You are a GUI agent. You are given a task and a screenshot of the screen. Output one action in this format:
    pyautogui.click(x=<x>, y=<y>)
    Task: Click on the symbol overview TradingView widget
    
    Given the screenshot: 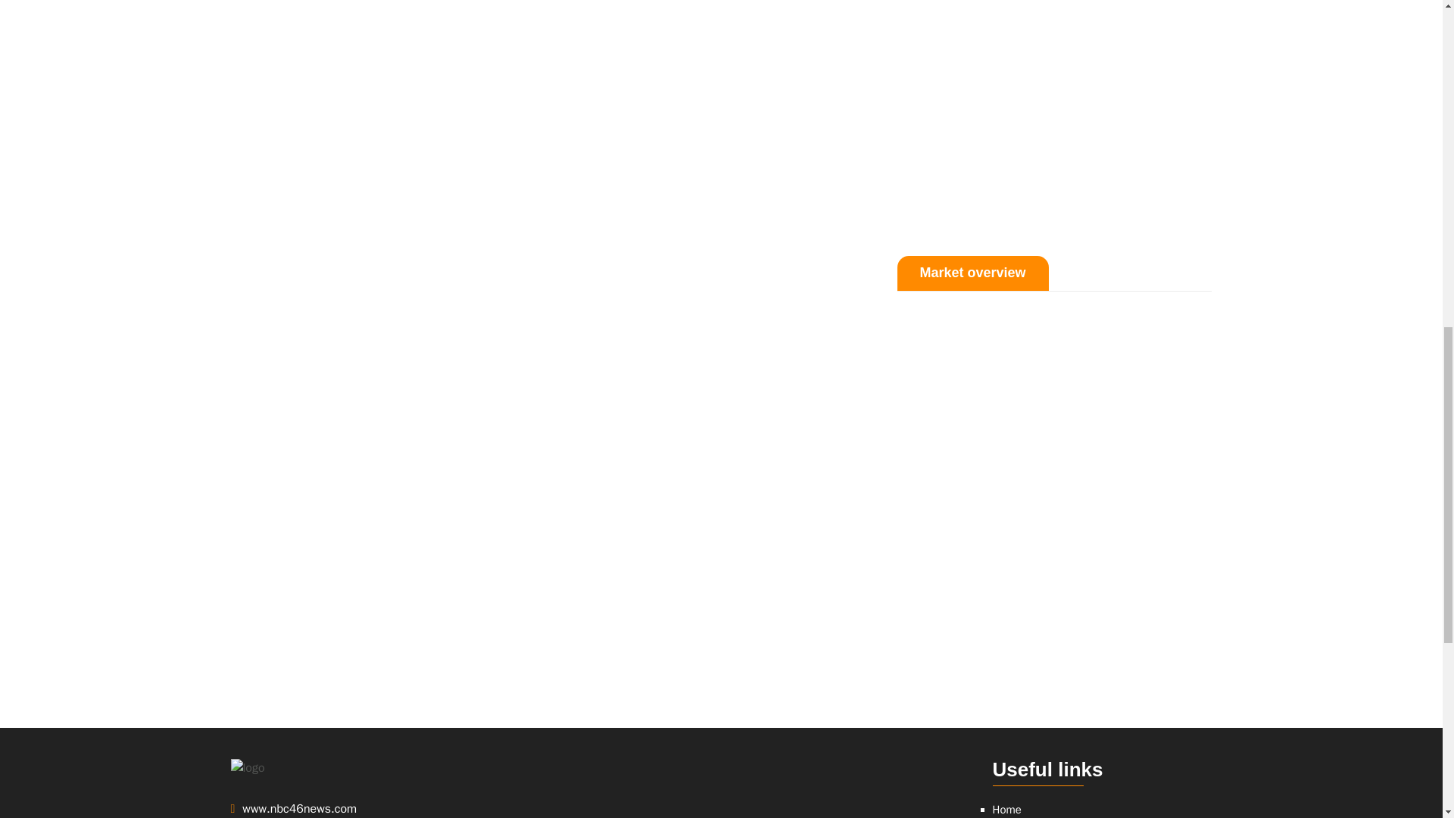 What is the action you would take?
    pyautogui.click(x=720, y=788)
    